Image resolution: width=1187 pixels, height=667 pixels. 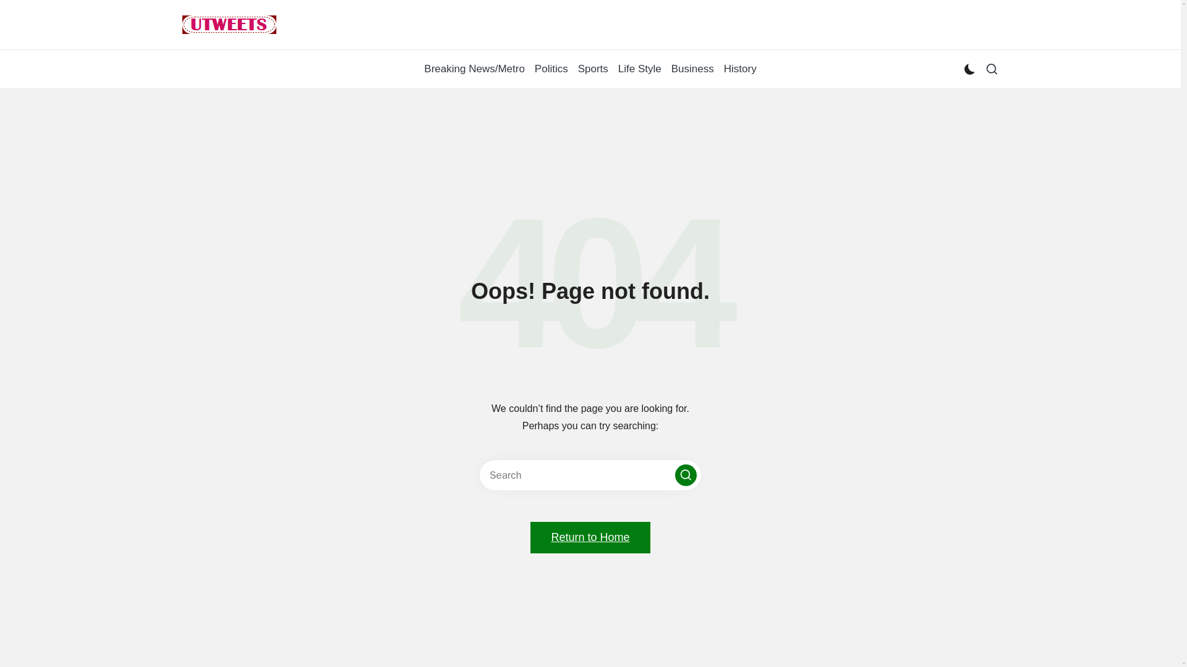 What do you see at coordinates (741, 69) in the screenshot?
I see `History` at bounding box center [741, 69].